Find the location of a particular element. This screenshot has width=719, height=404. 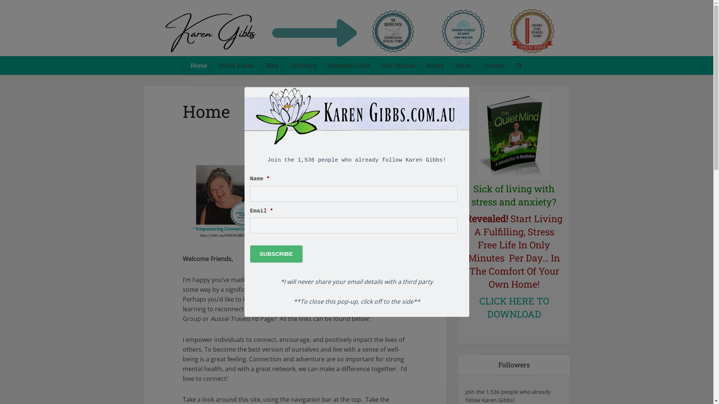

Contact is located at coordinates (493, 65).